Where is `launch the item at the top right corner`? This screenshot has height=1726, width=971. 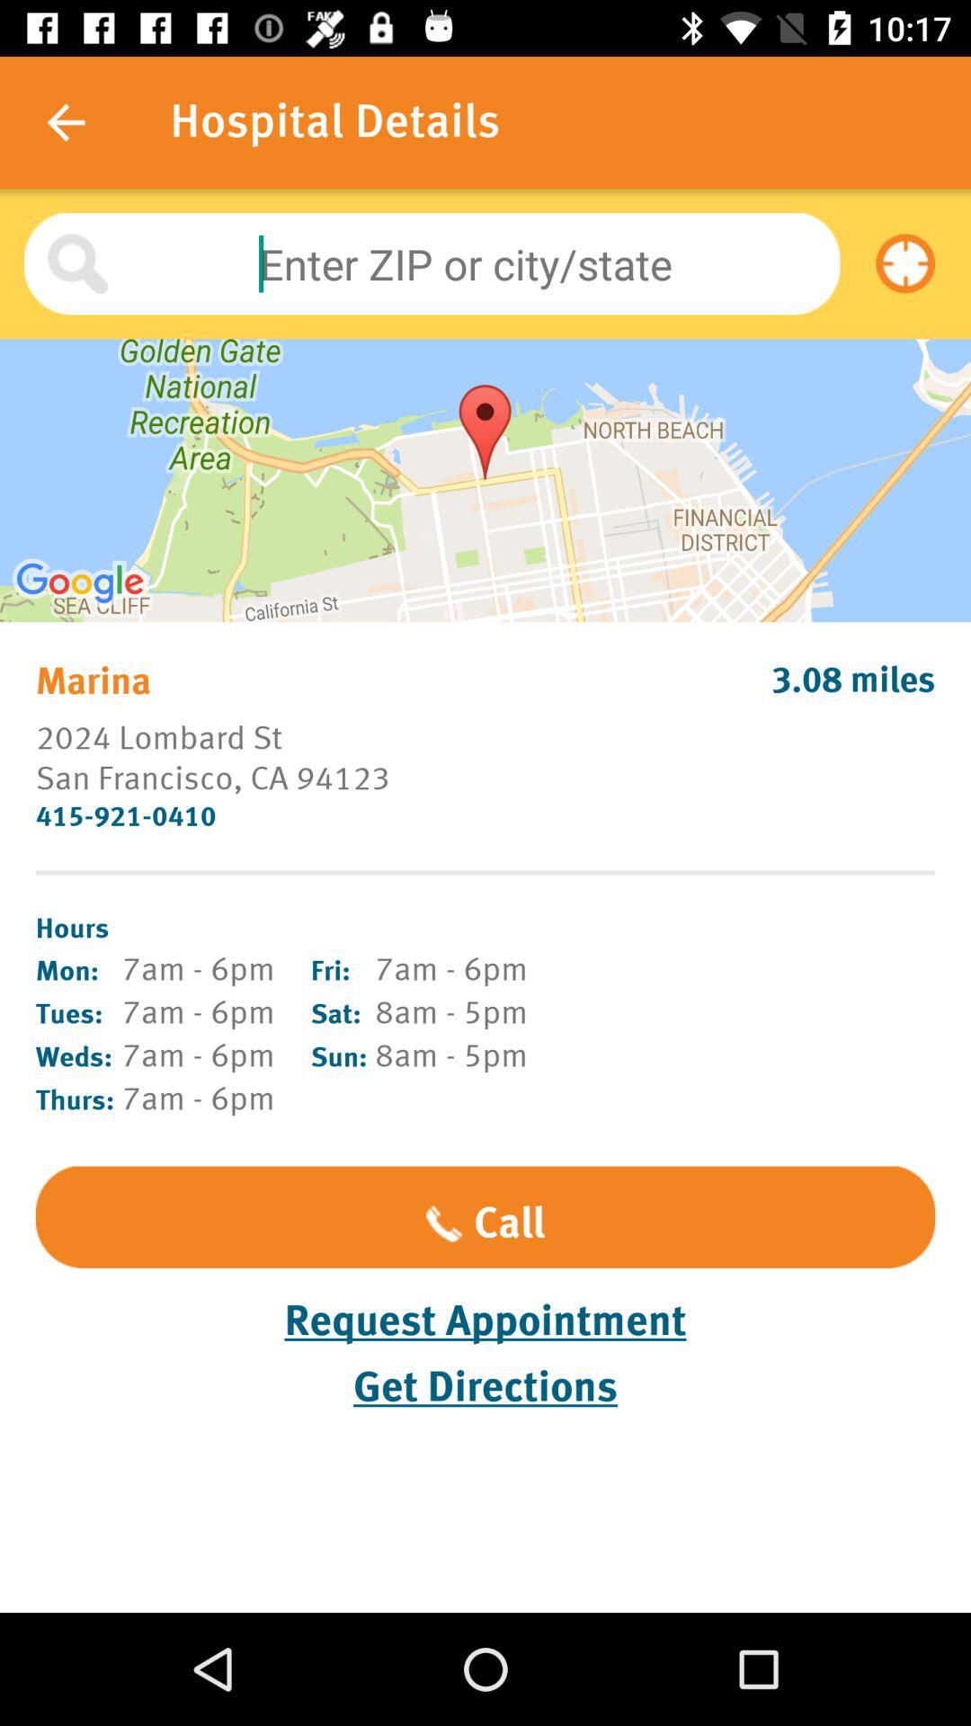 launch the item at the top right corner is located at coordinates (905, 263).